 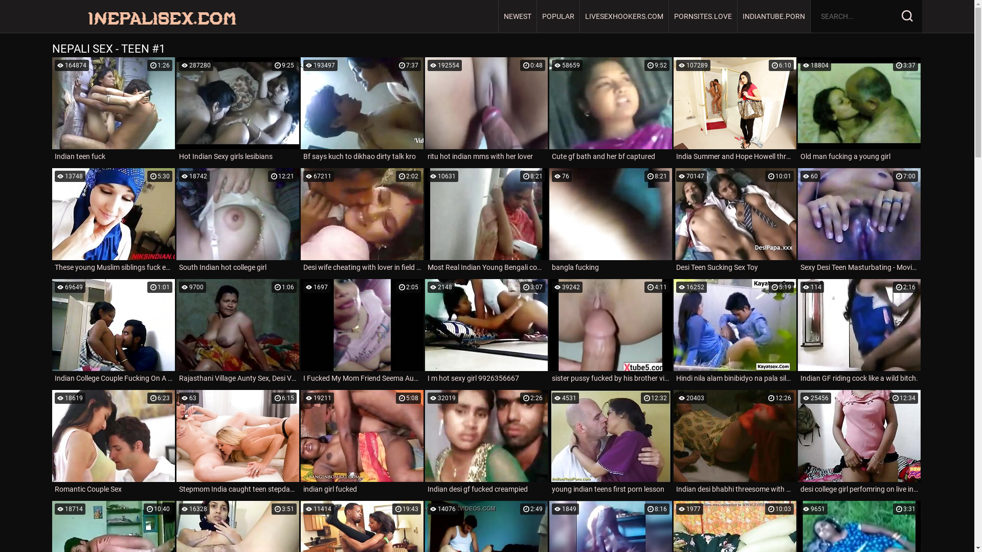 I want to click on 2:05
1697
I Fucked My Mom Friend Seema Aunty, so click(x=362, y=332).